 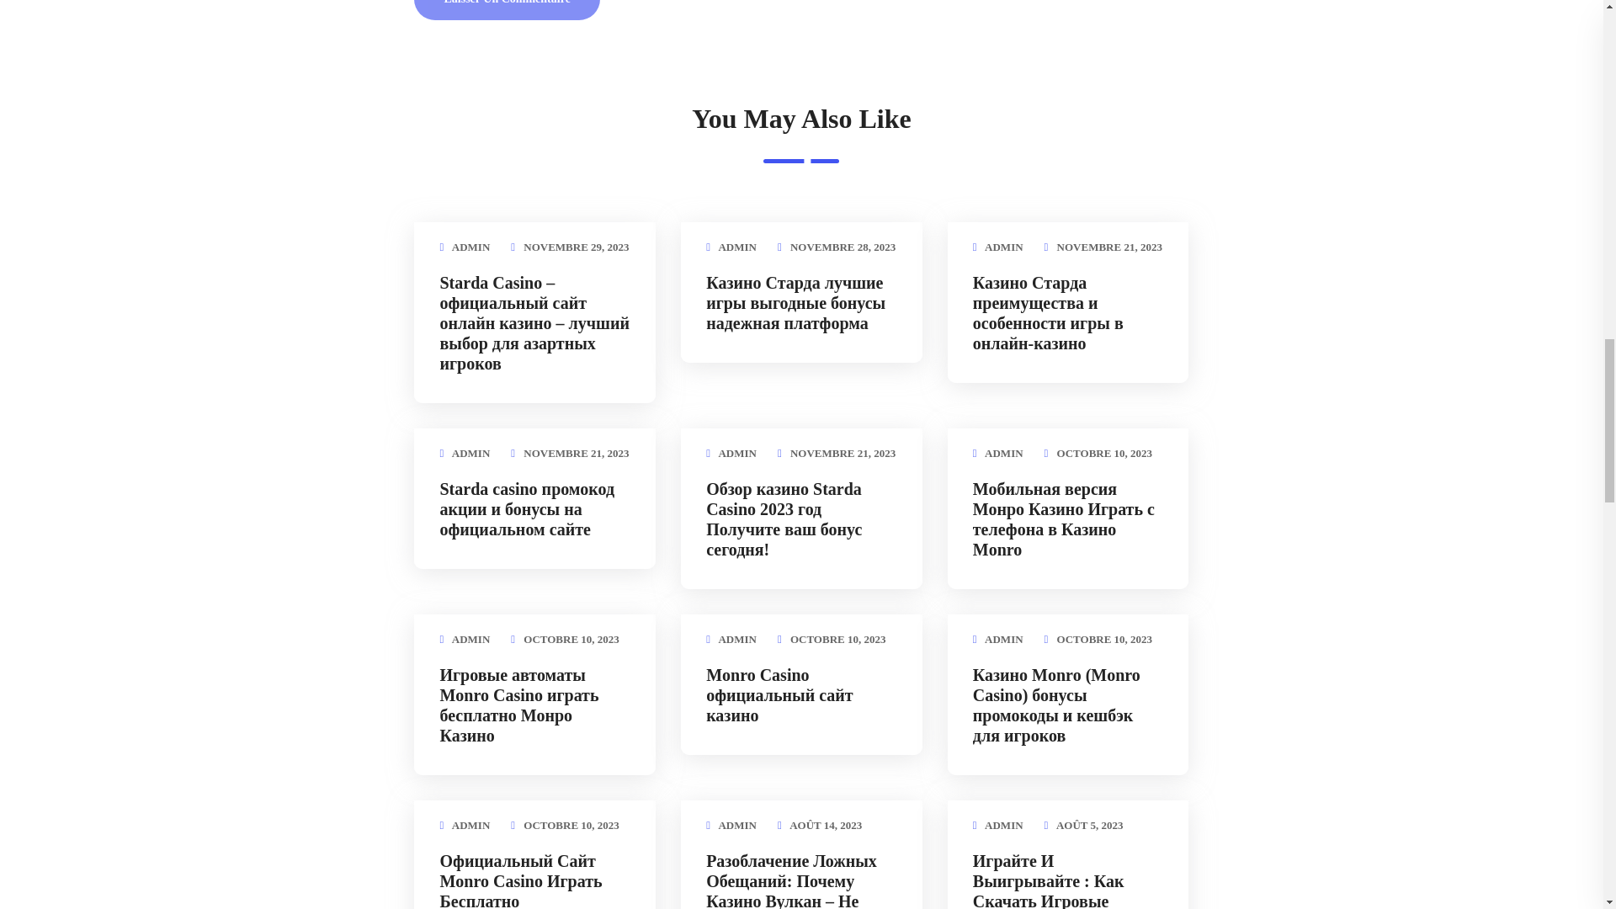 I want to click on NOVEMBRE 28, 2023, so click(x=842, y=247).